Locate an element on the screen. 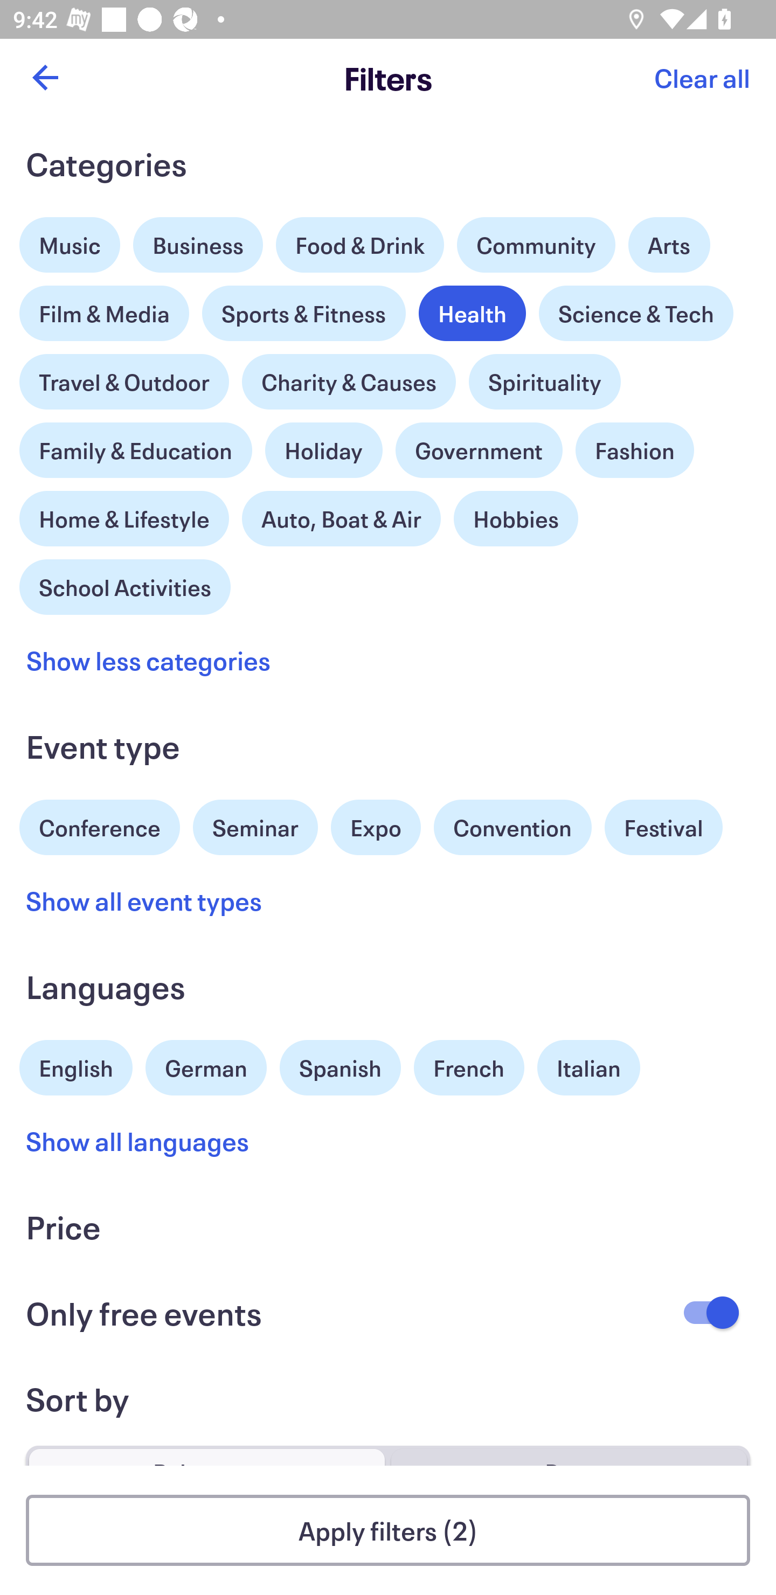  Apply filters (2) is located at coordinates (388, 1530).